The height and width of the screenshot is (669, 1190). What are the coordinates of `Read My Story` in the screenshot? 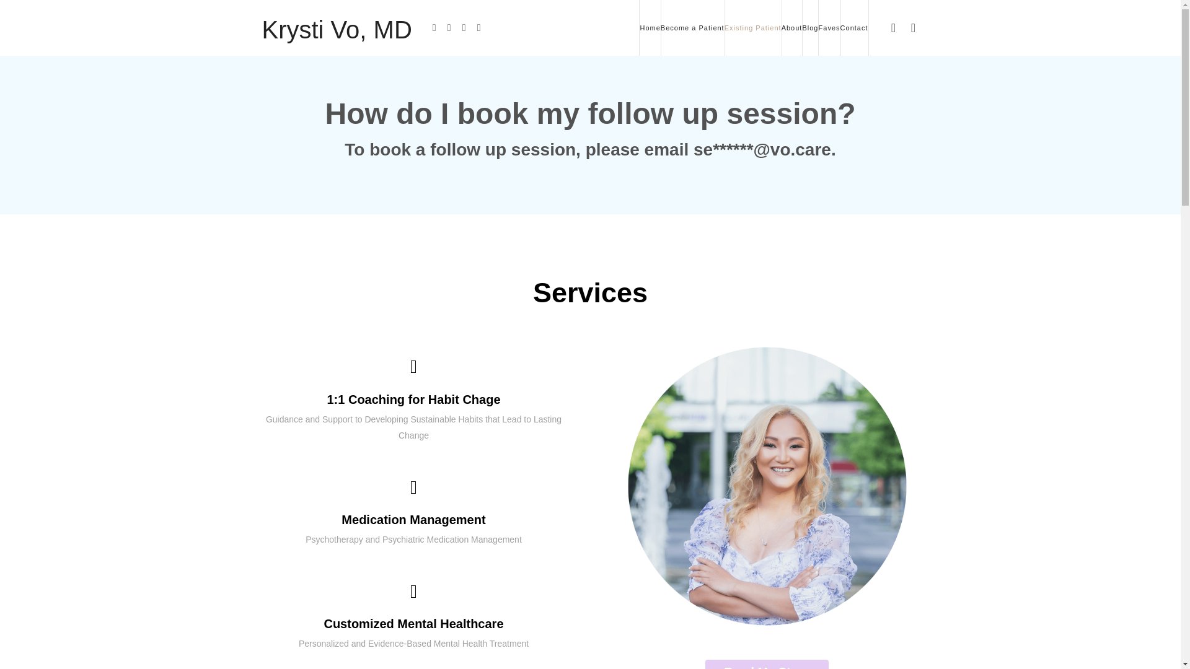 It's located at (767, 664).